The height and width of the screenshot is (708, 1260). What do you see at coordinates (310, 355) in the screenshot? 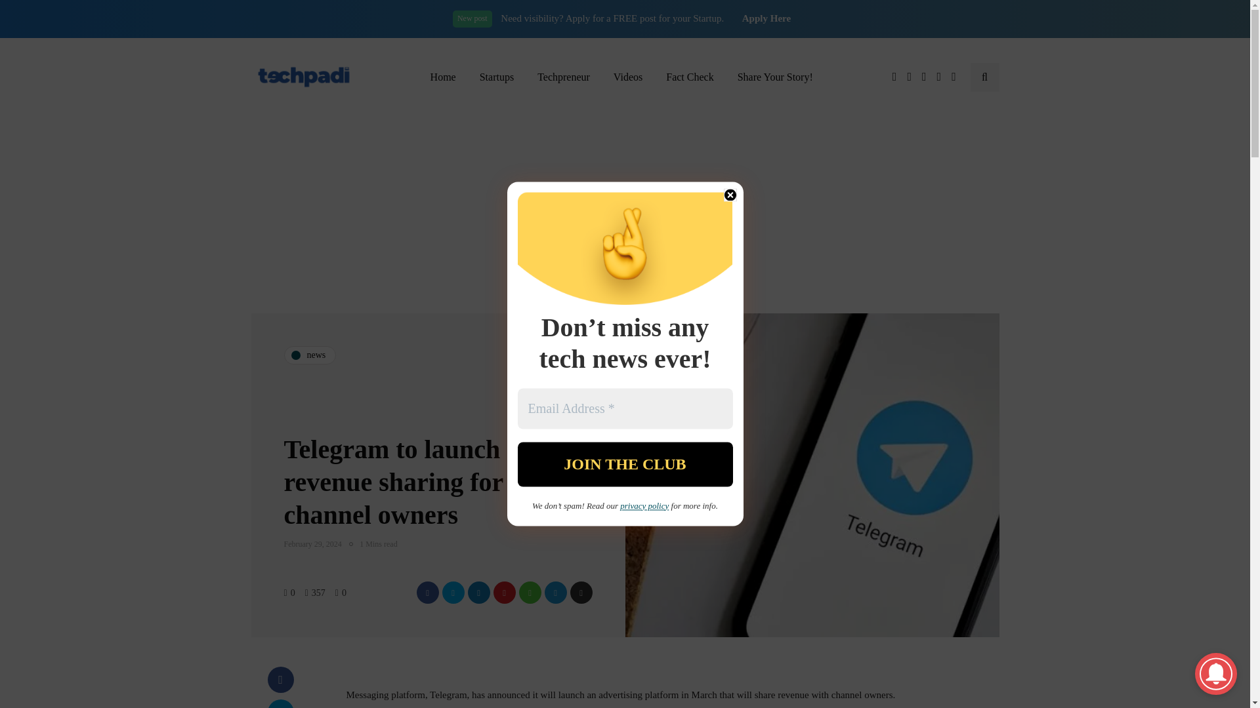
I see `news` at bounding box center [310, 355].